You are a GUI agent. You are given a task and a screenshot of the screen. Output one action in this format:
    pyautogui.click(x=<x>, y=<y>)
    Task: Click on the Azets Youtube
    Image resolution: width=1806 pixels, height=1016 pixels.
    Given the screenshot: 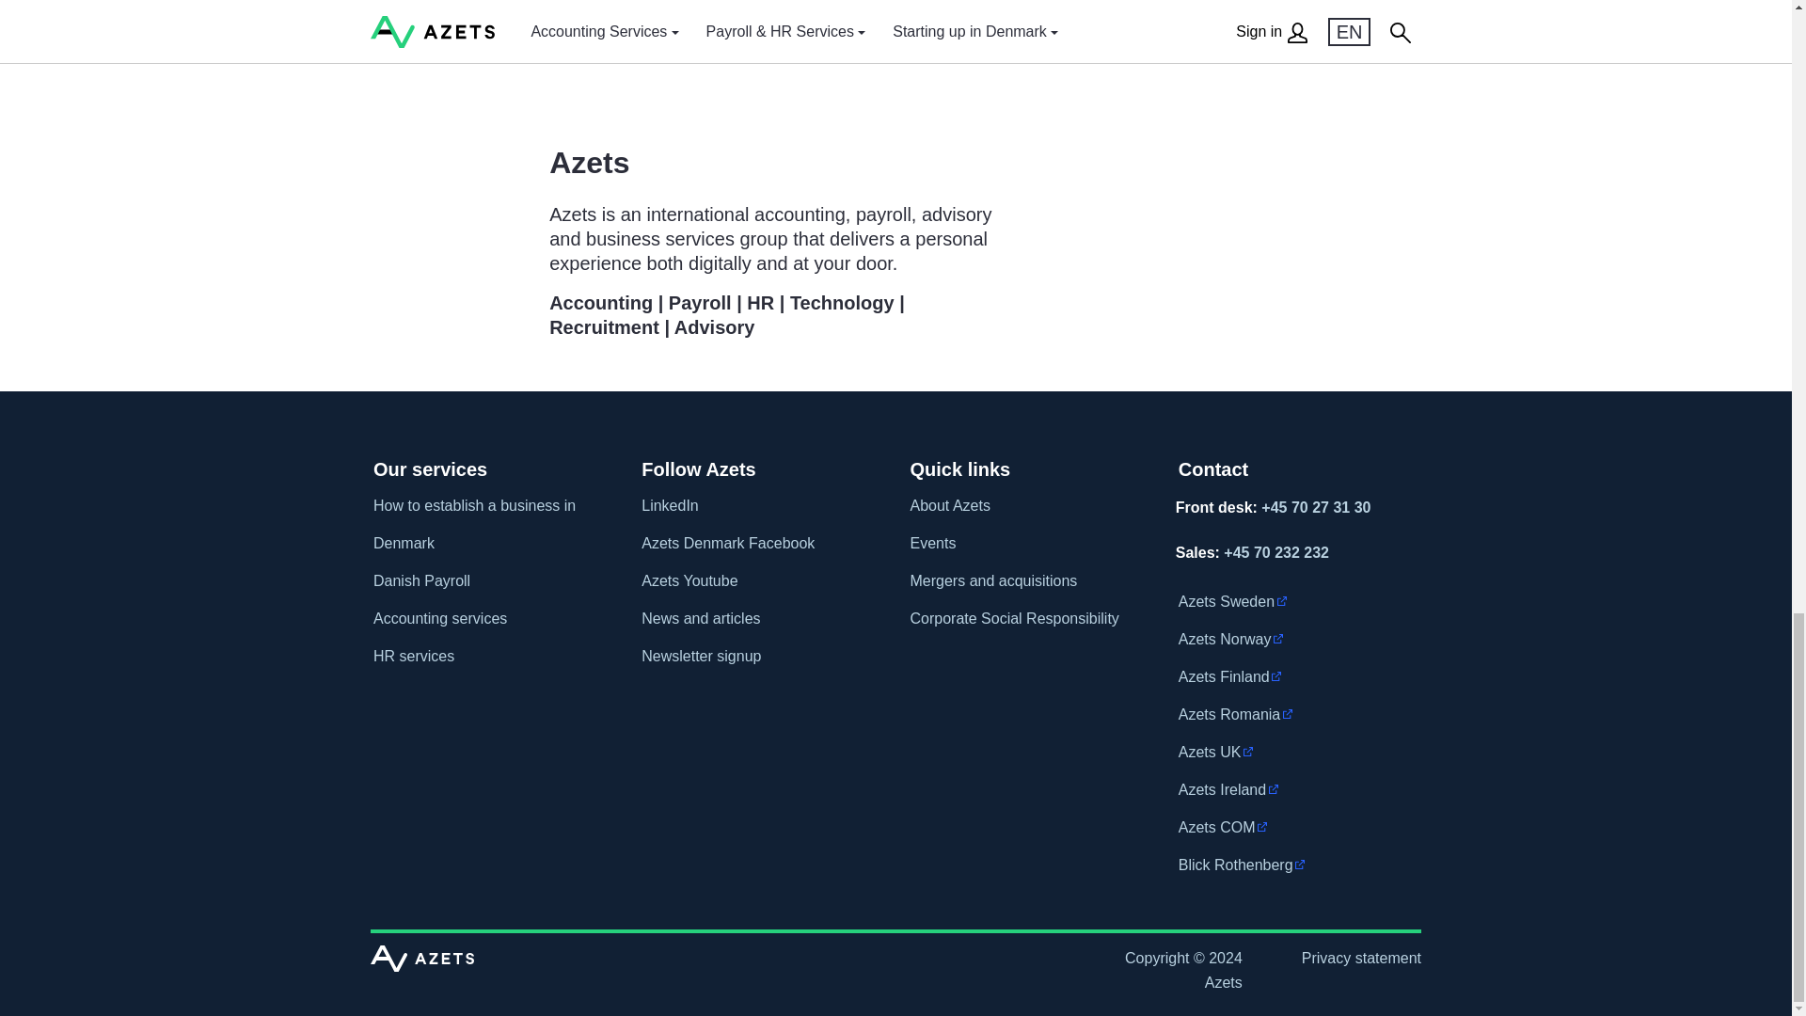 What is the action you would take?
    pyautogui.click(x=755, y=581)
    